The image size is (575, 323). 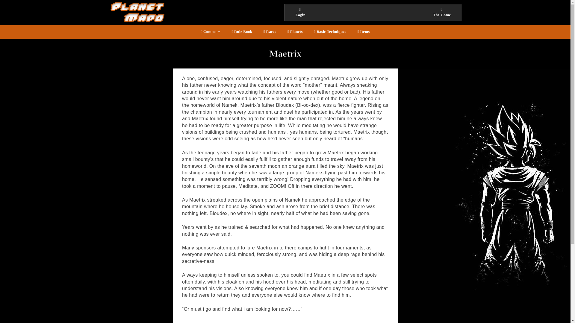 I want to click on Planet Mado, so click(x=124, y=27).